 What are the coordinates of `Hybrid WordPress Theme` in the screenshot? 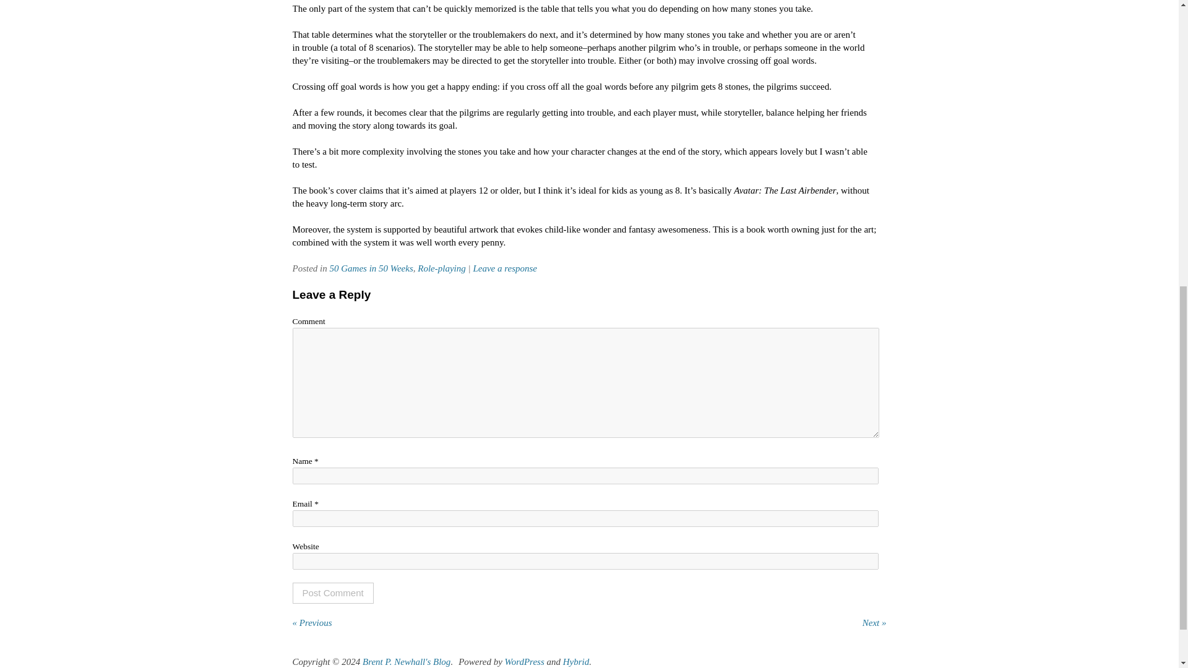 It's located at (576, 661).